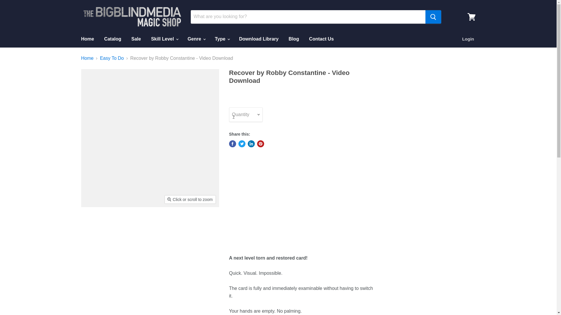 The width and height of the screenshot is (561, 315). I want to click on Home, so click(87, 39).